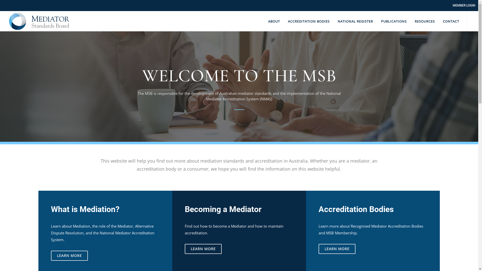  What do you see at coordinates (203, 249) in the screenshot?
I see `LEARN MORE` at bounding box center [203, 249].